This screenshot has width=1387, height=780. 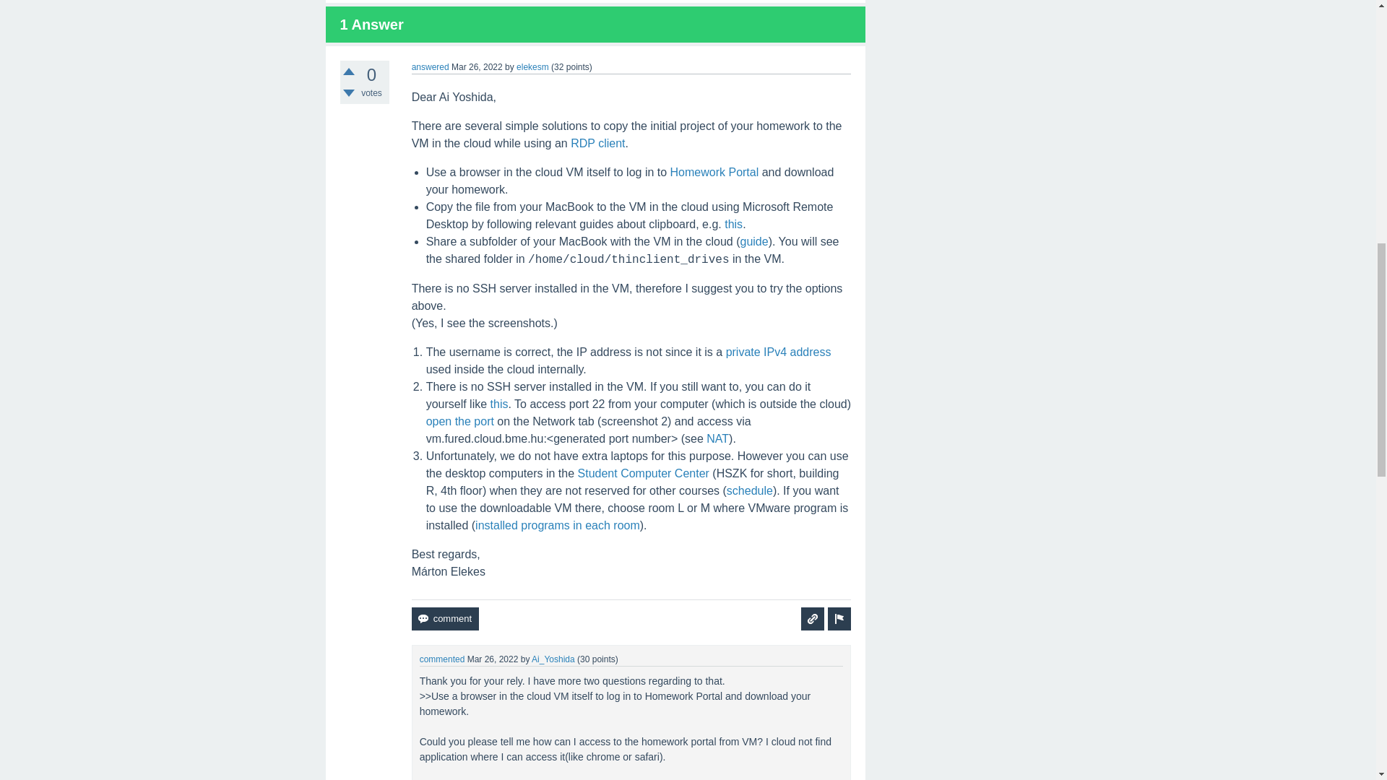 I want to click on comment, so click(x=445, y=618).